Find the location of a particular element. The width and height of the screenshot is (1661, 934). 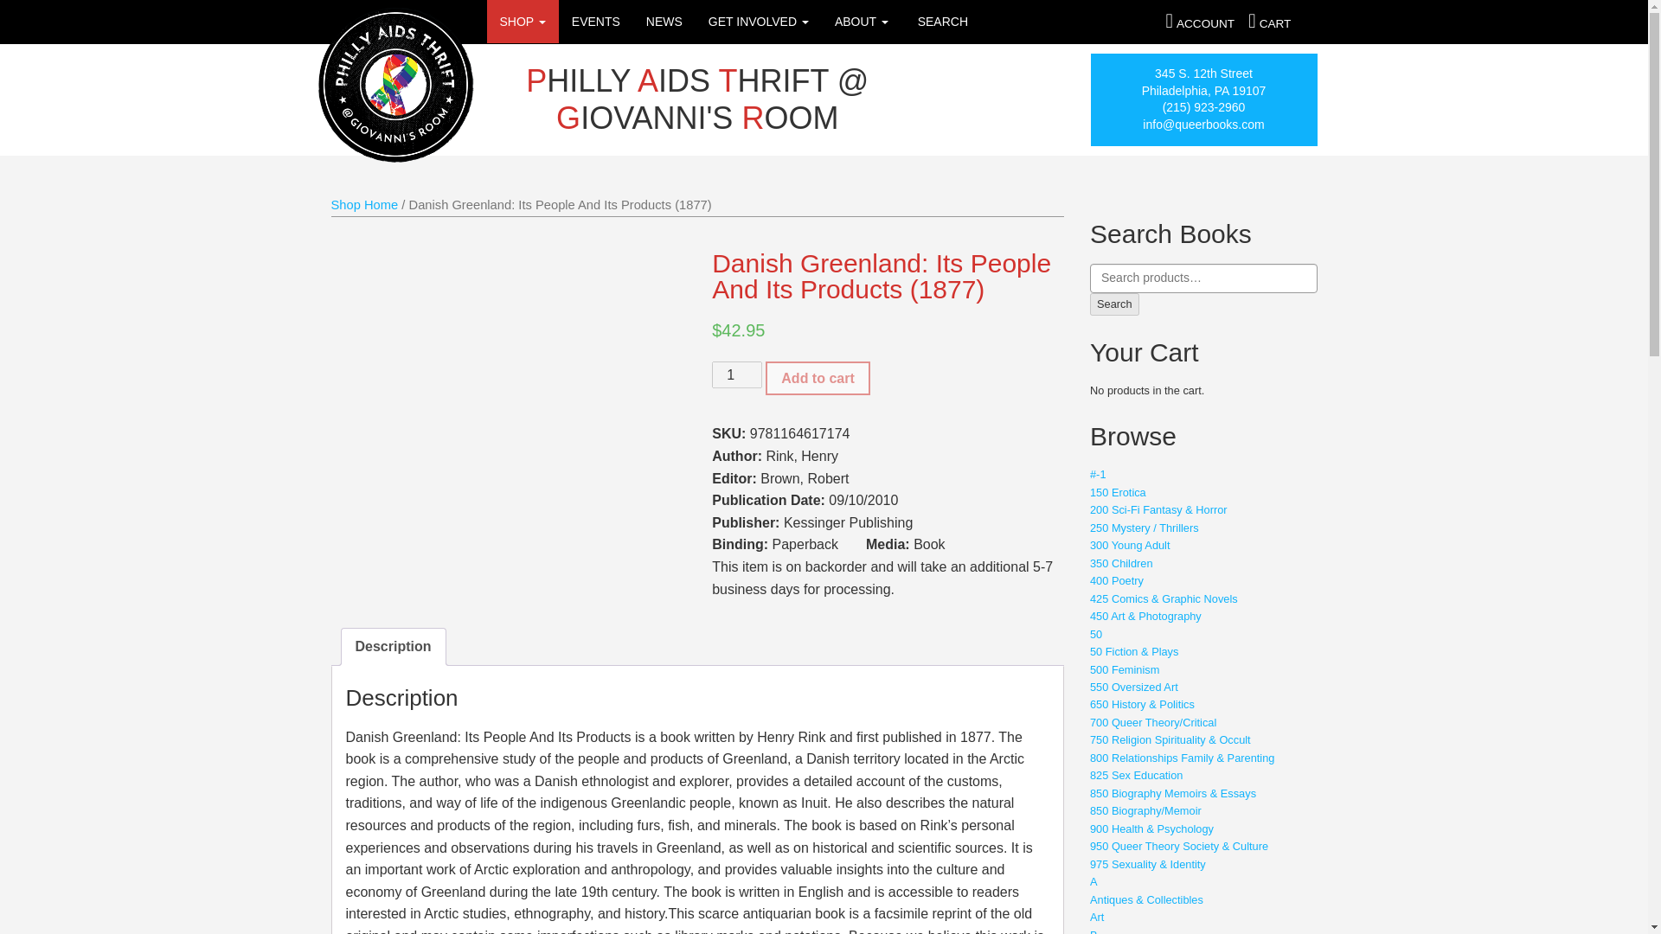

ABOUT is located at coordinates (862, 21).